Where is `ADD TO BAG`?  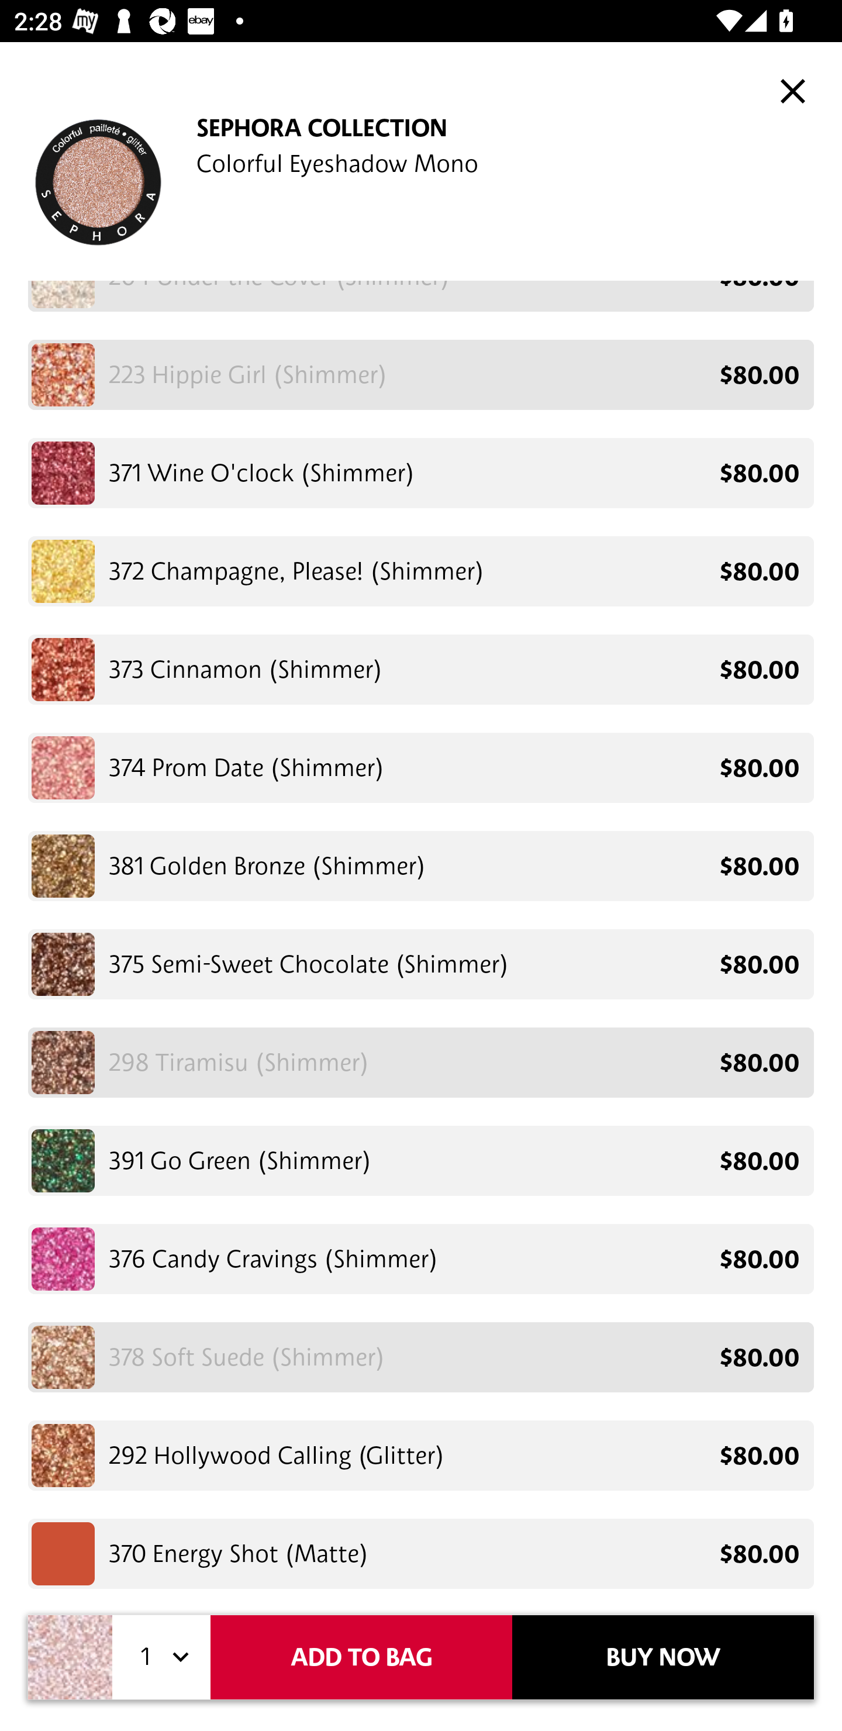
ADD TO BAG is located at coordinates (361, 1657).